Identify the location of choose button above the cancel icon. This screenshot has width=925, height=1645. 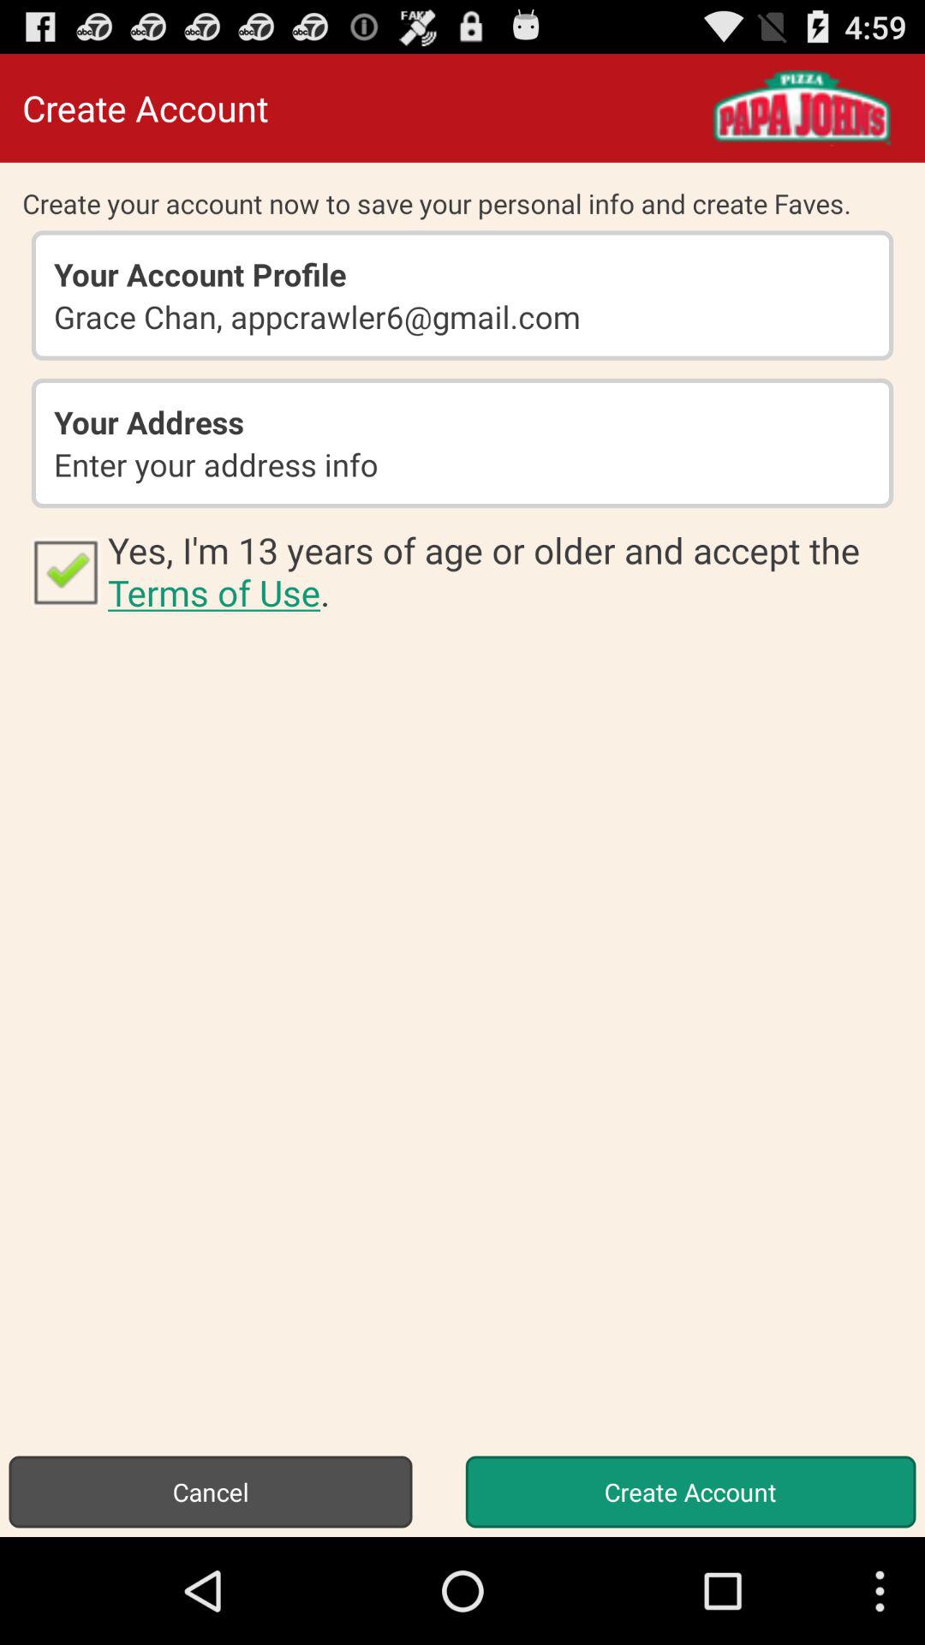
(65, 571).